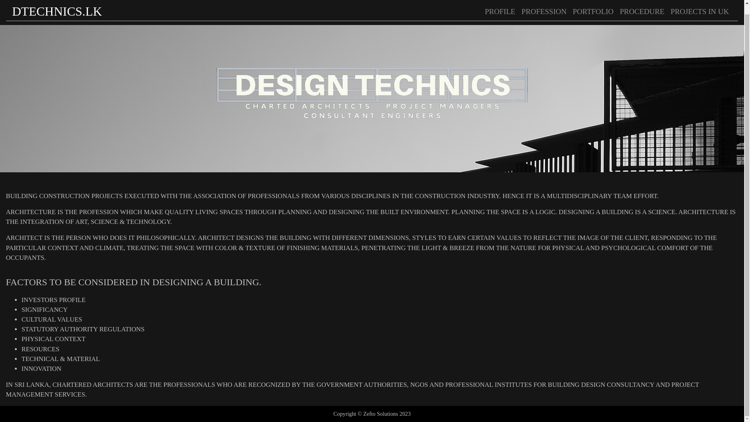 The width and height of the screenshot is (750, 422). Describe the element at coordinates (699, 6) in the screenshot. I see `PROJECTS IN UK` at that location.